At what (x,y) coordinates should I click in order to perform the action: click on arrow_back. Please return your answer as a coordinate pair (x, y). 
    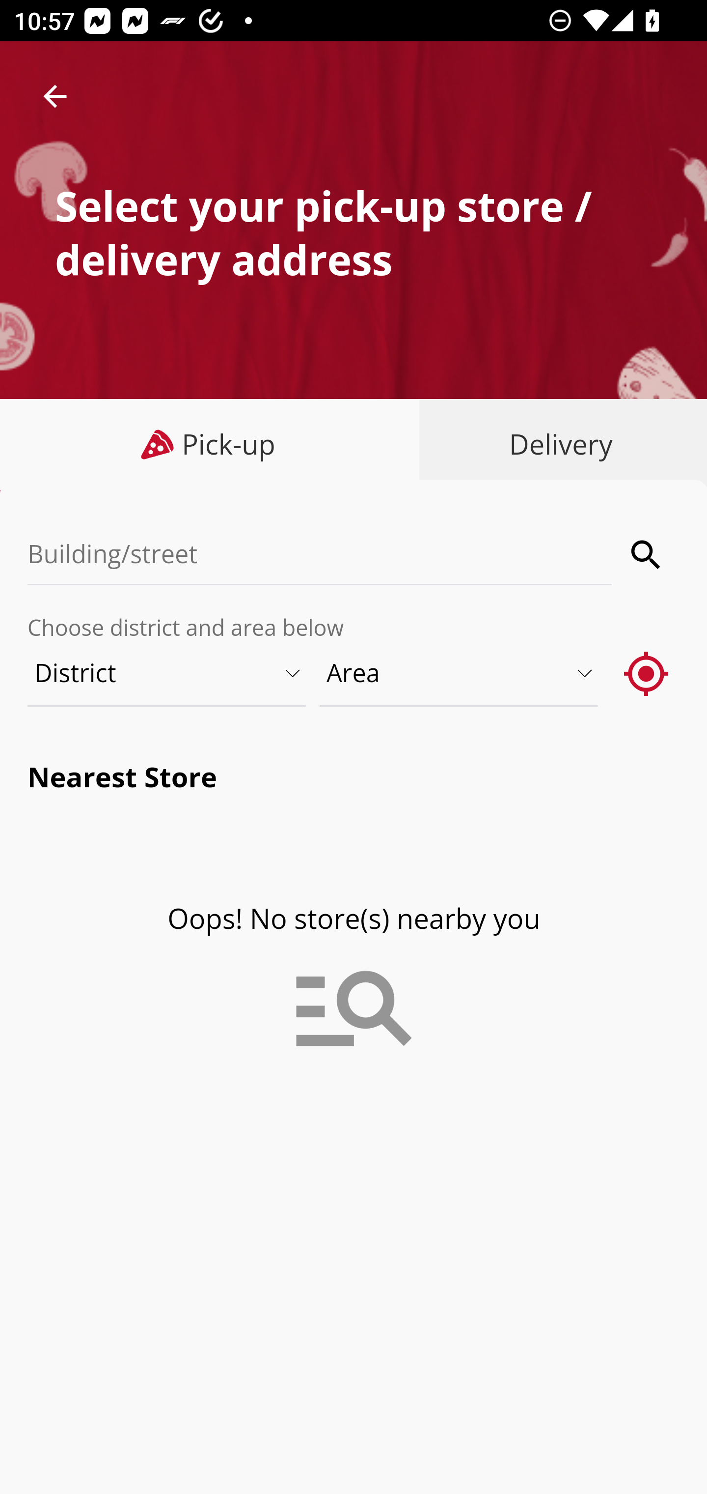
    Looking at the image, I should click on (55, 96).